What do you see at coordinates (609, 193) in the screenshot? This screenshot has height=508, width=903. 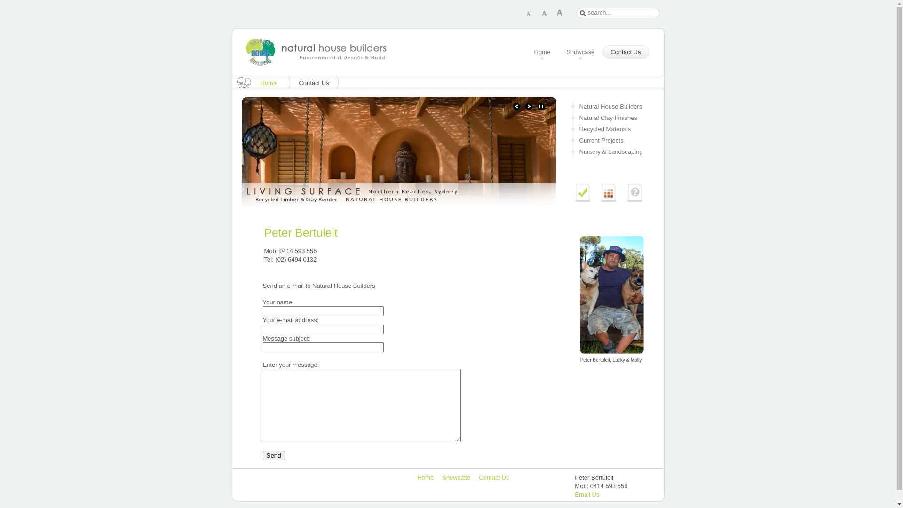 I see `Natural Clay Finishes In Endless Colours` at bounding box center [609, 193].